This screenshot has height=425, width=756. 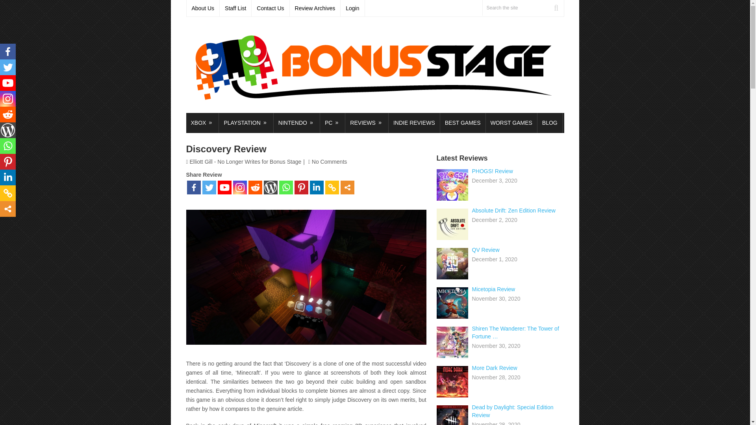 I want to click on Login, so click(x=352, y=8).